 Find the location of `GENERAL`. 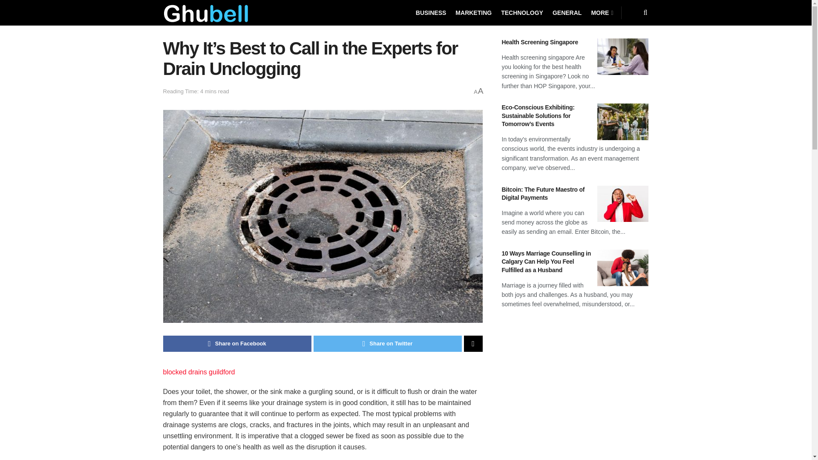

GENERAL is located at coordinates (567, 13).